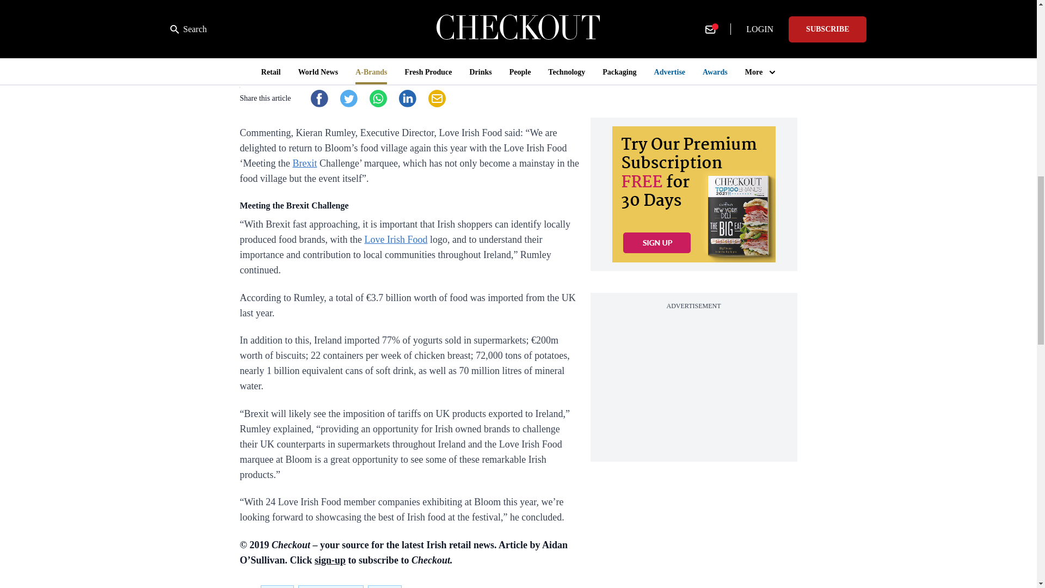  I want to click on Love Irish Food, so click(395, 240).